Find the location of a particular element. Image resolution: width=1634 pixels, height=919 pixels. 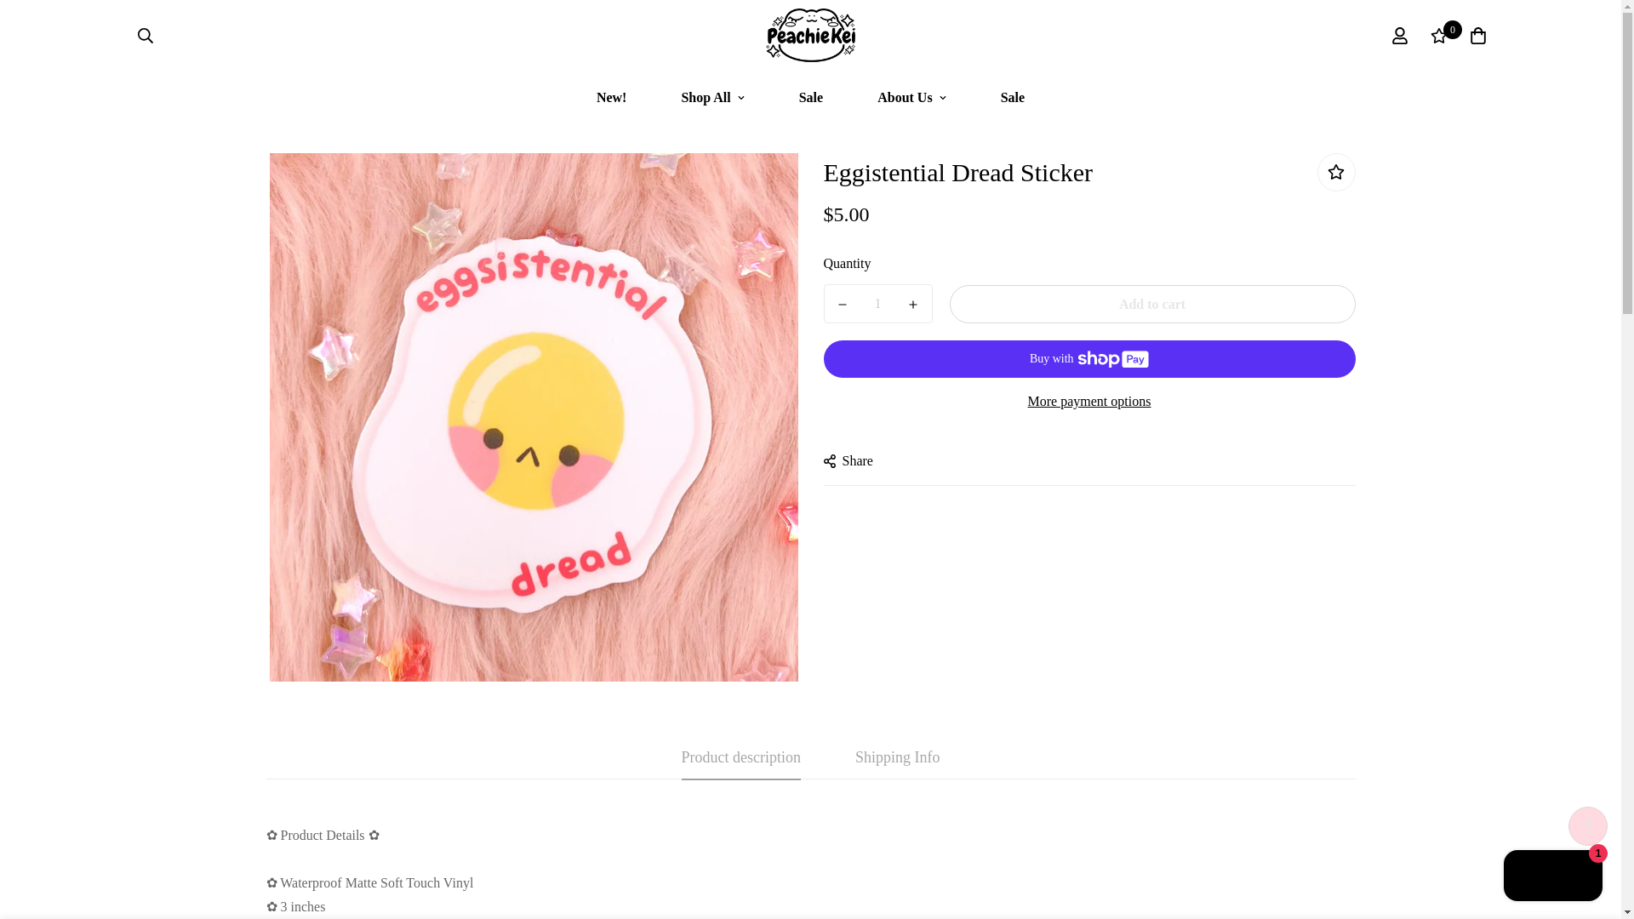

Peachie Kei is located at coordinates (810, 36).